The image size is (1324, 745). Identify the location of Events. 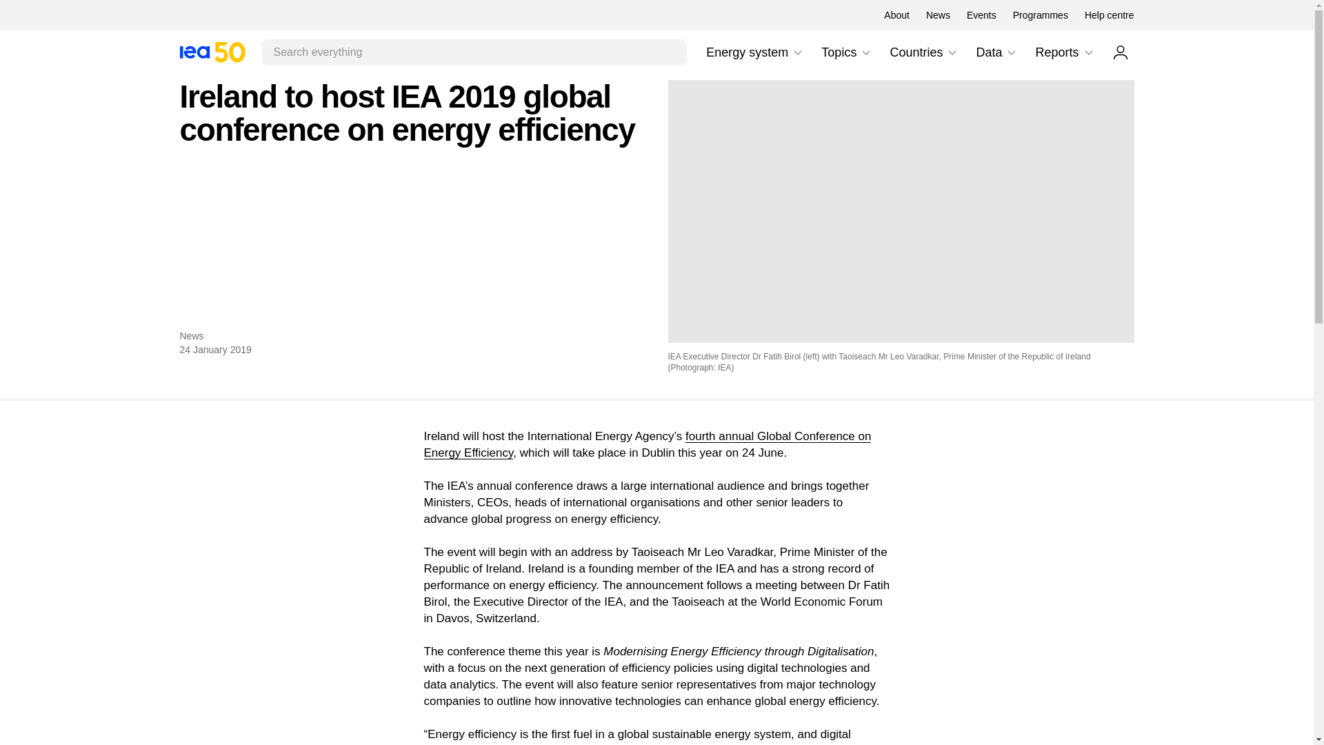
(754, 52).